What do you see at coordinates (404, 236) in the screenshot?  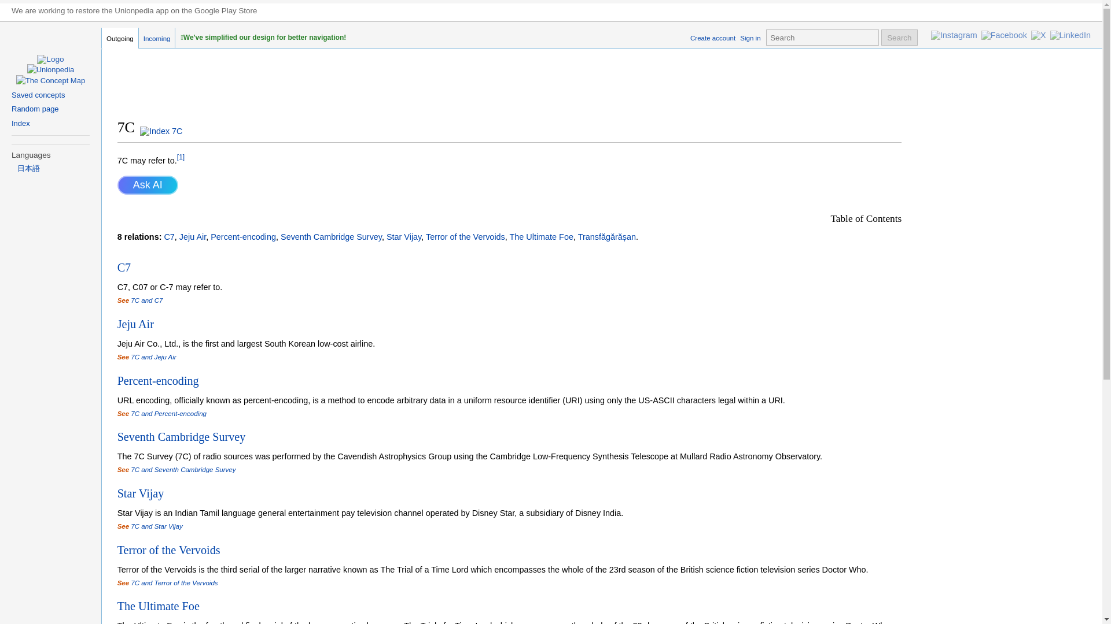 I see `Star Vijay` at bounding box center [404, 236].